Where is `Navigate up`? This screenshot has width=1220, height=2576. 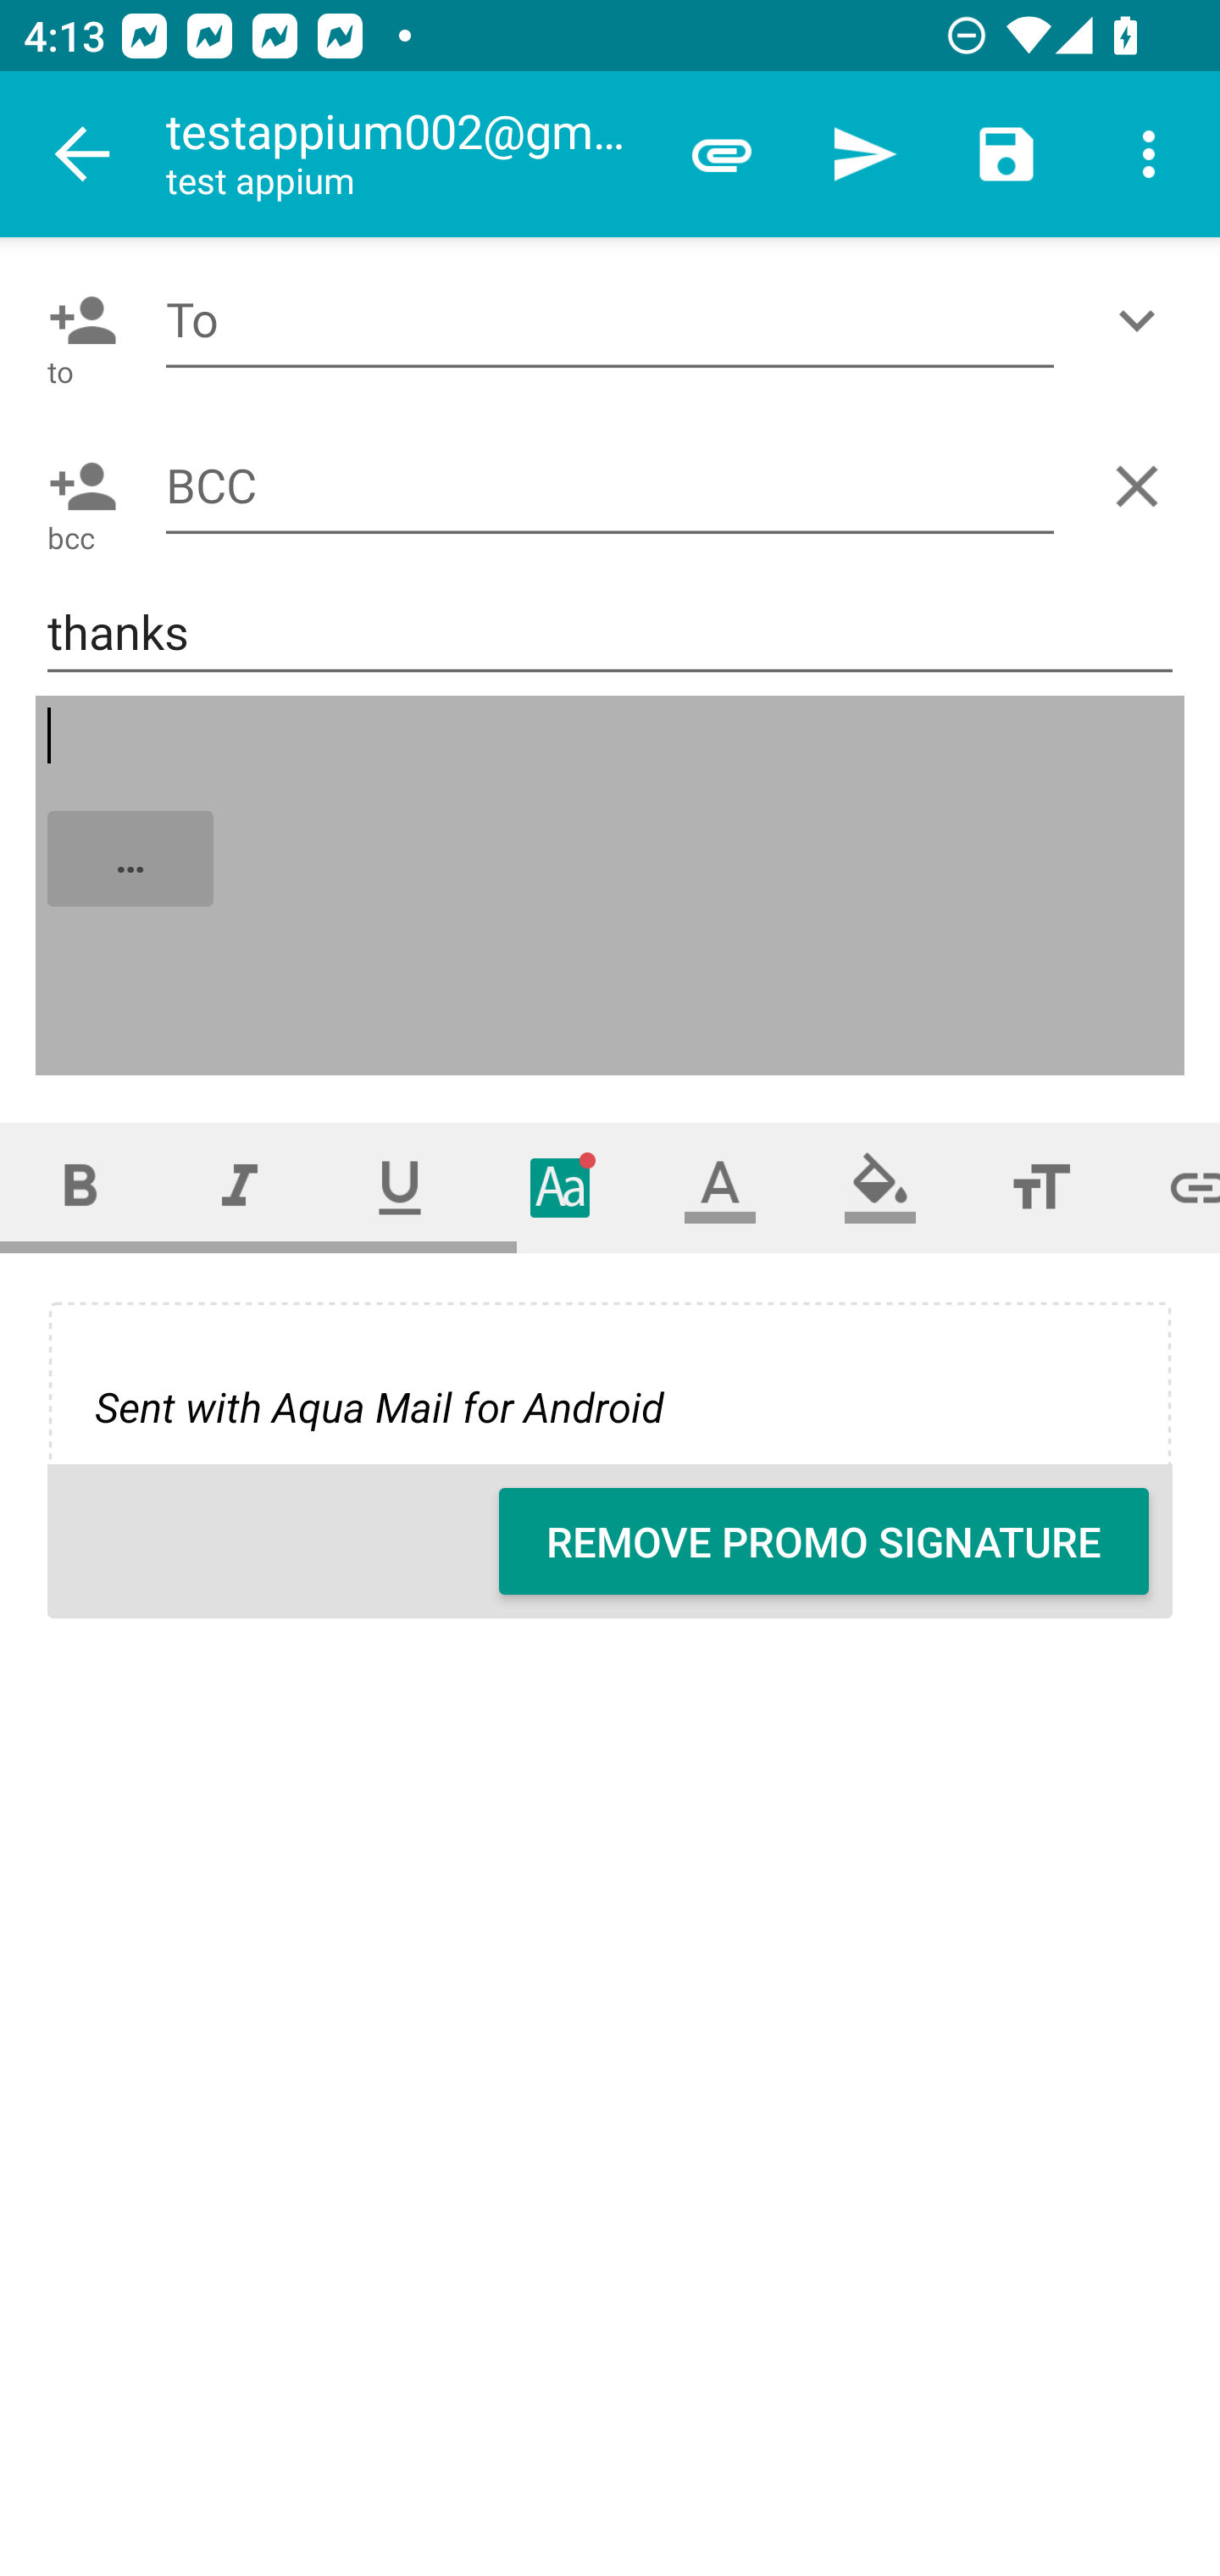
Navigate up is located at coordinates (83, 154).